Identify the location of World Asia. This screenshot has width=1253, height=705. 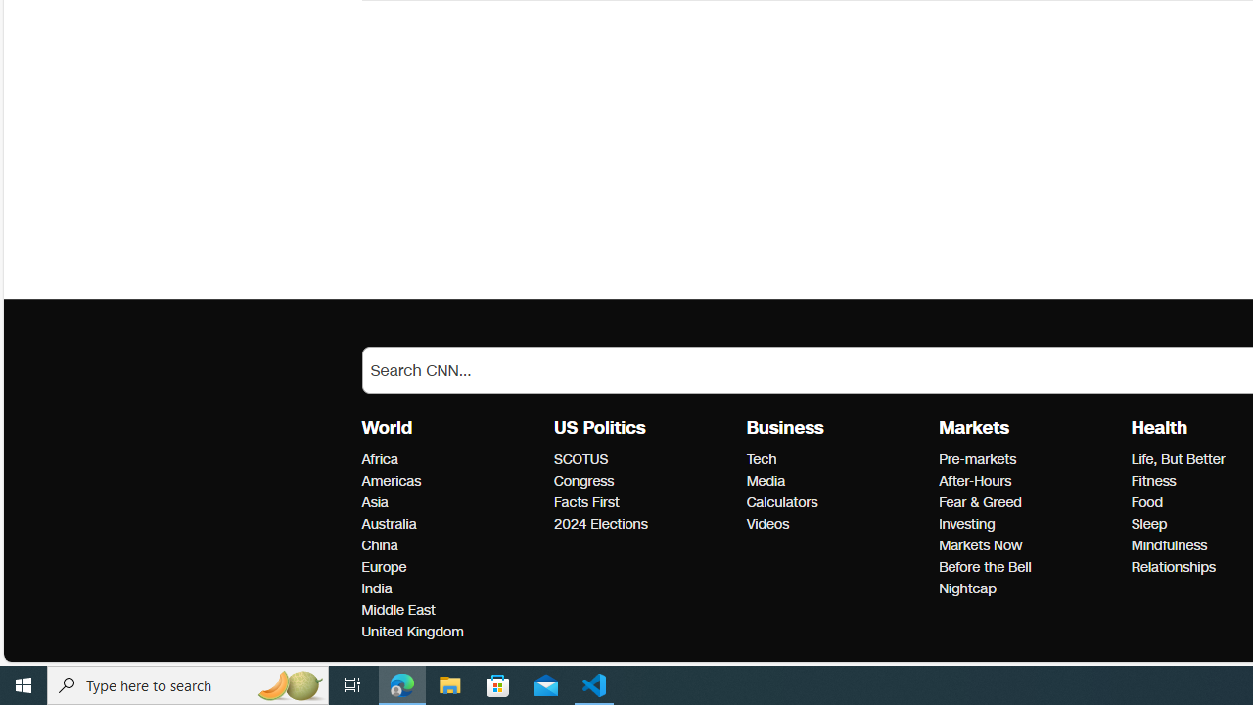
(374, 501).